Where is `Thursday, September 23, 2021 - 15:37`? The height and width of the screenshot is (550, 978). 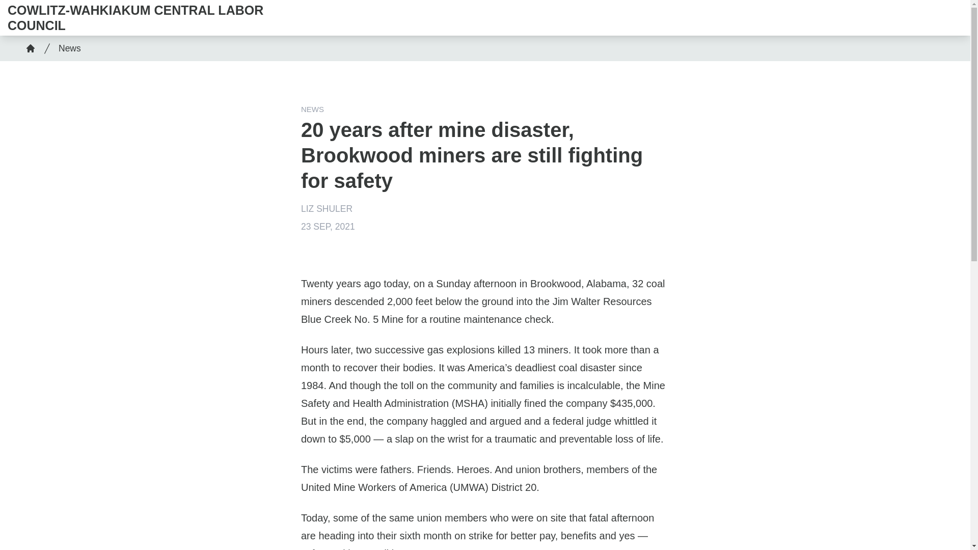
Thursday, September 23, 2021 - 15:37 is located at coordinates (328, 226).